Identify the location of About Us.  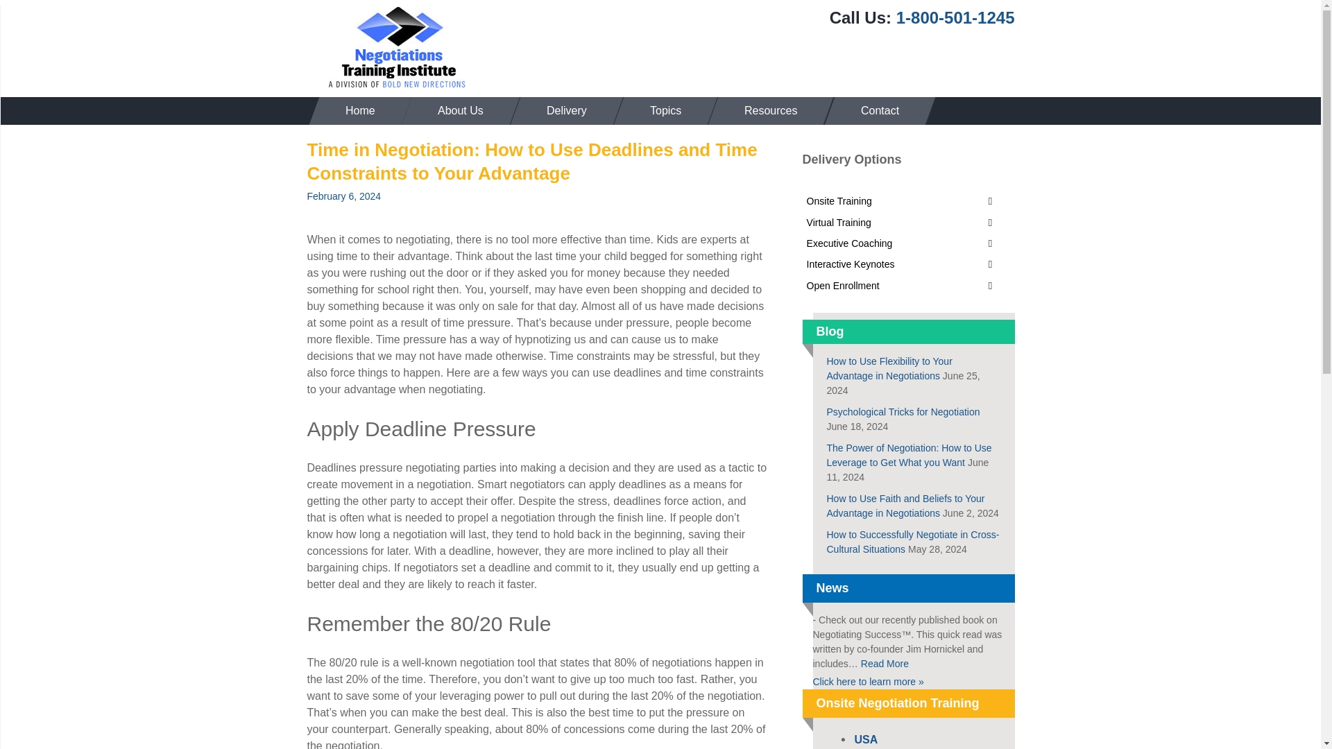
(456, 111).